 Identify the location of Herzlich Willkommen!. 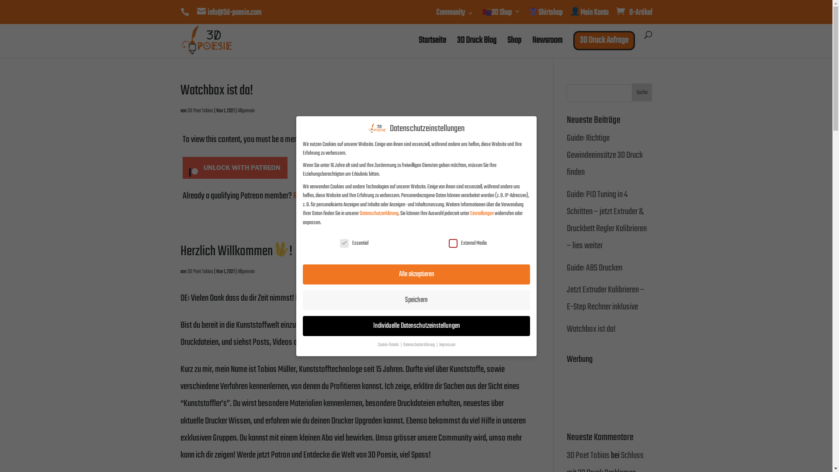
(236, 252).